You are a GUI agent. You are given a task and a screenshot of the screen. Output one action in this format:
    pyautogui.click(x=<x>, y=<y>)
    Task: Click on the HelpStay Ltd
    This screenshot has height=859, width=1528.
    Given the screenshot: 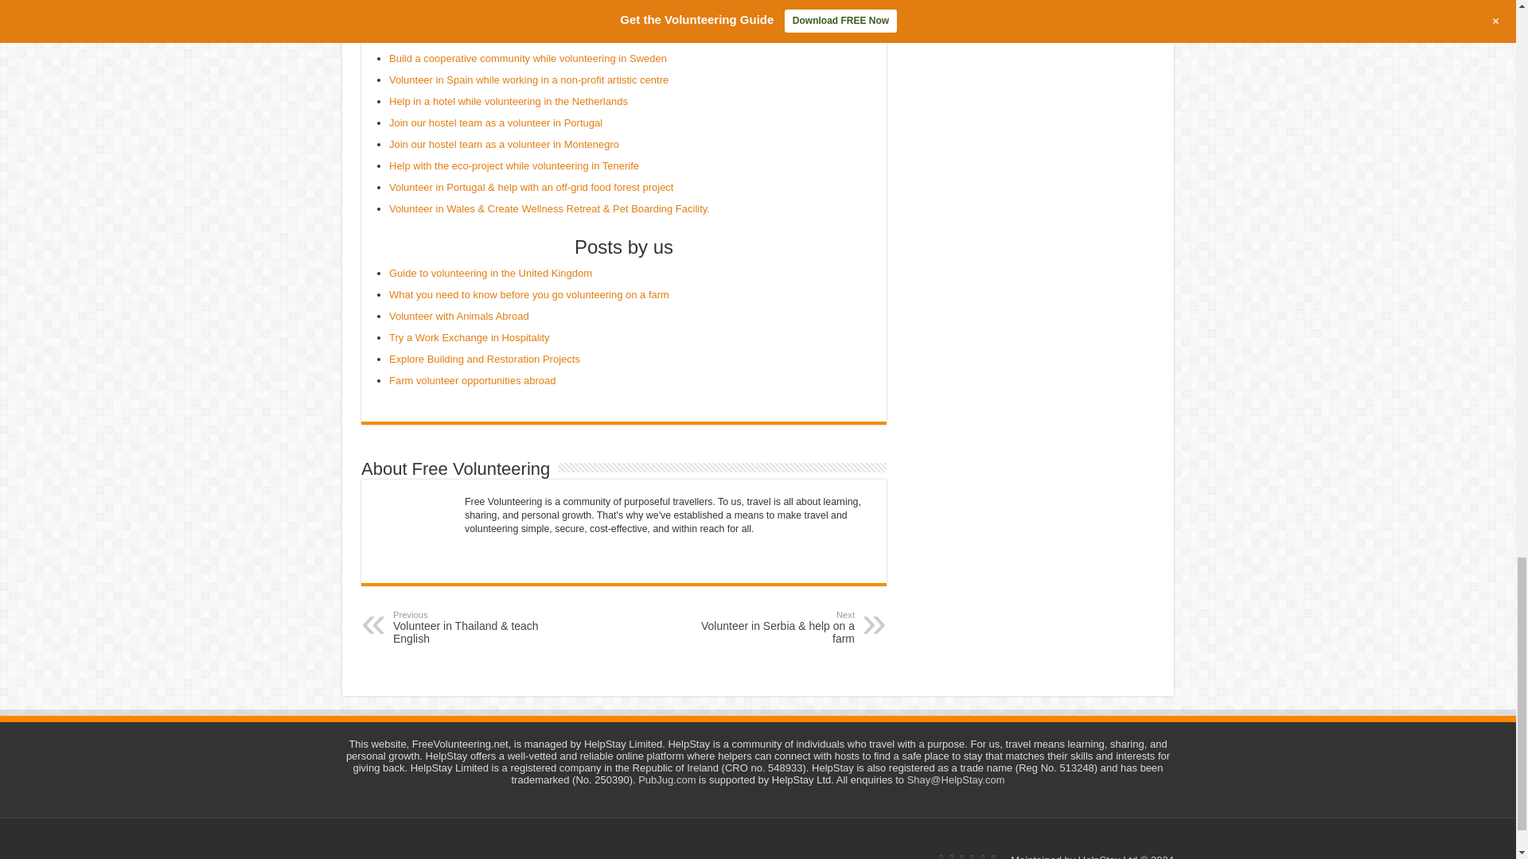 What is the action you would take?
    pyautogui.click(x=1108, y=856)
    